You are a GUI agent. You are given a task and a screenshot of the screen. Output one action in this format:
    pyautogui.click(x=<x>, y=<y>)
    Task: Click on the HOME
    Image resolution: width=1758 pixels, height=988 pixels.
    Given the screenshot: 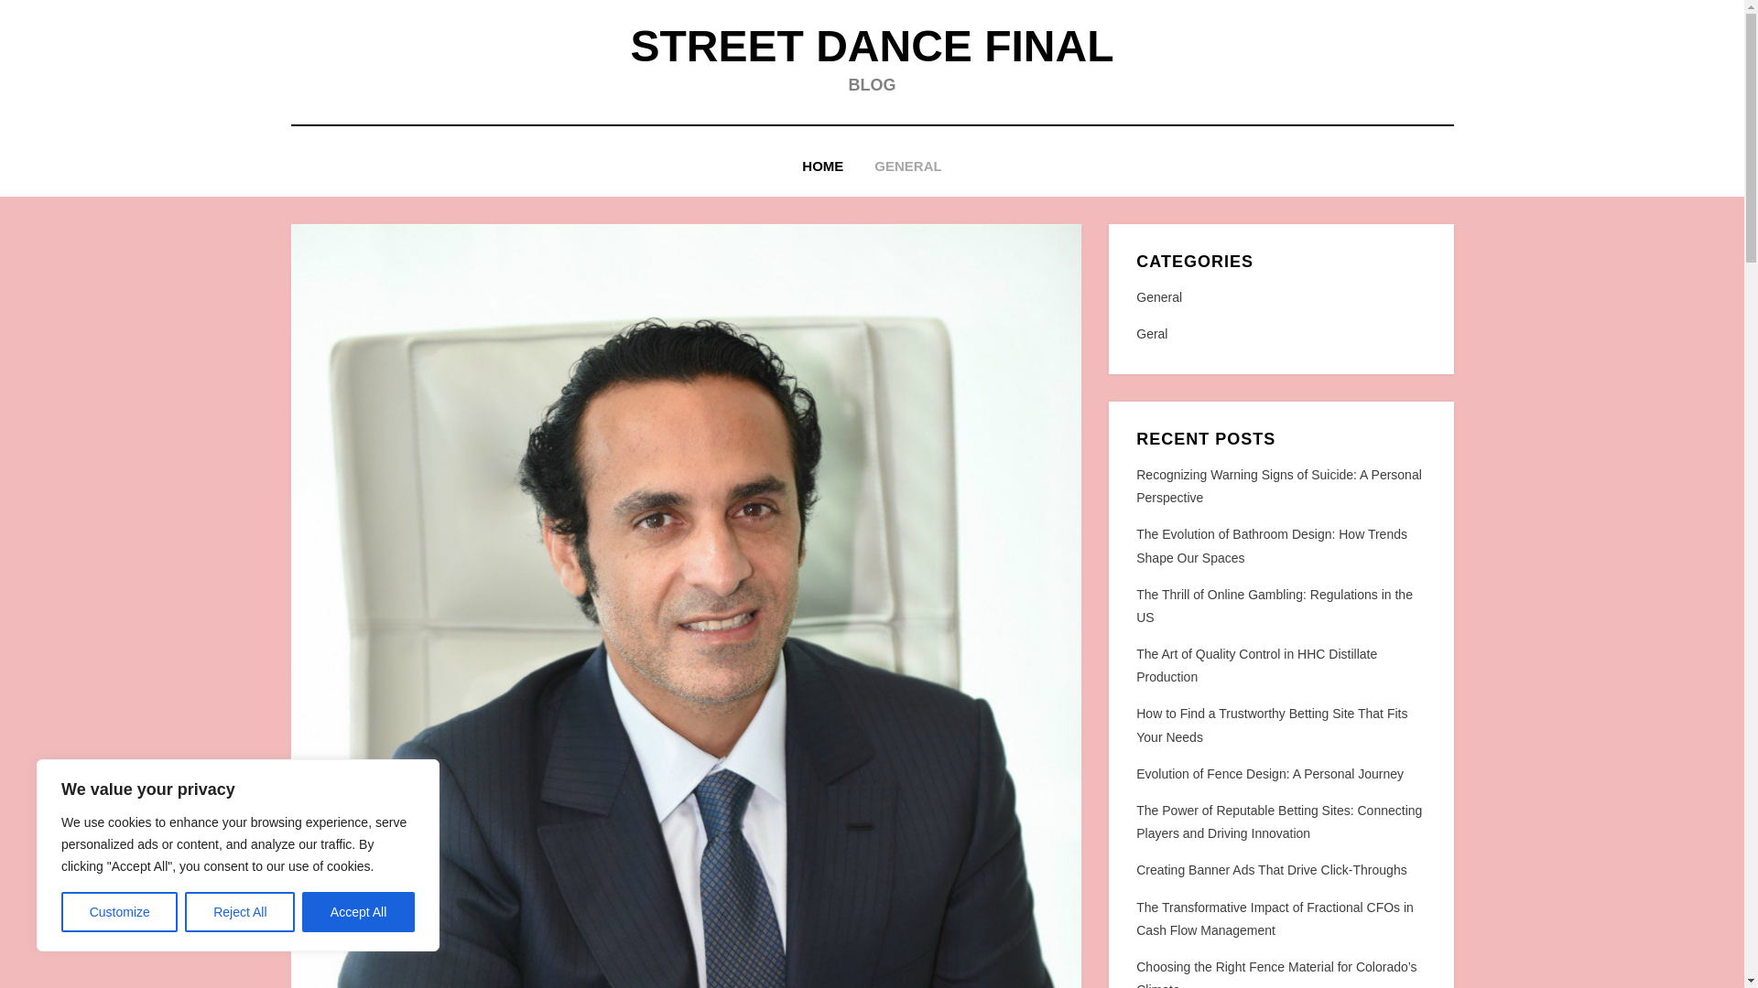 What is the action you would take?
    pyautogui.click(x=822, y=166)
    